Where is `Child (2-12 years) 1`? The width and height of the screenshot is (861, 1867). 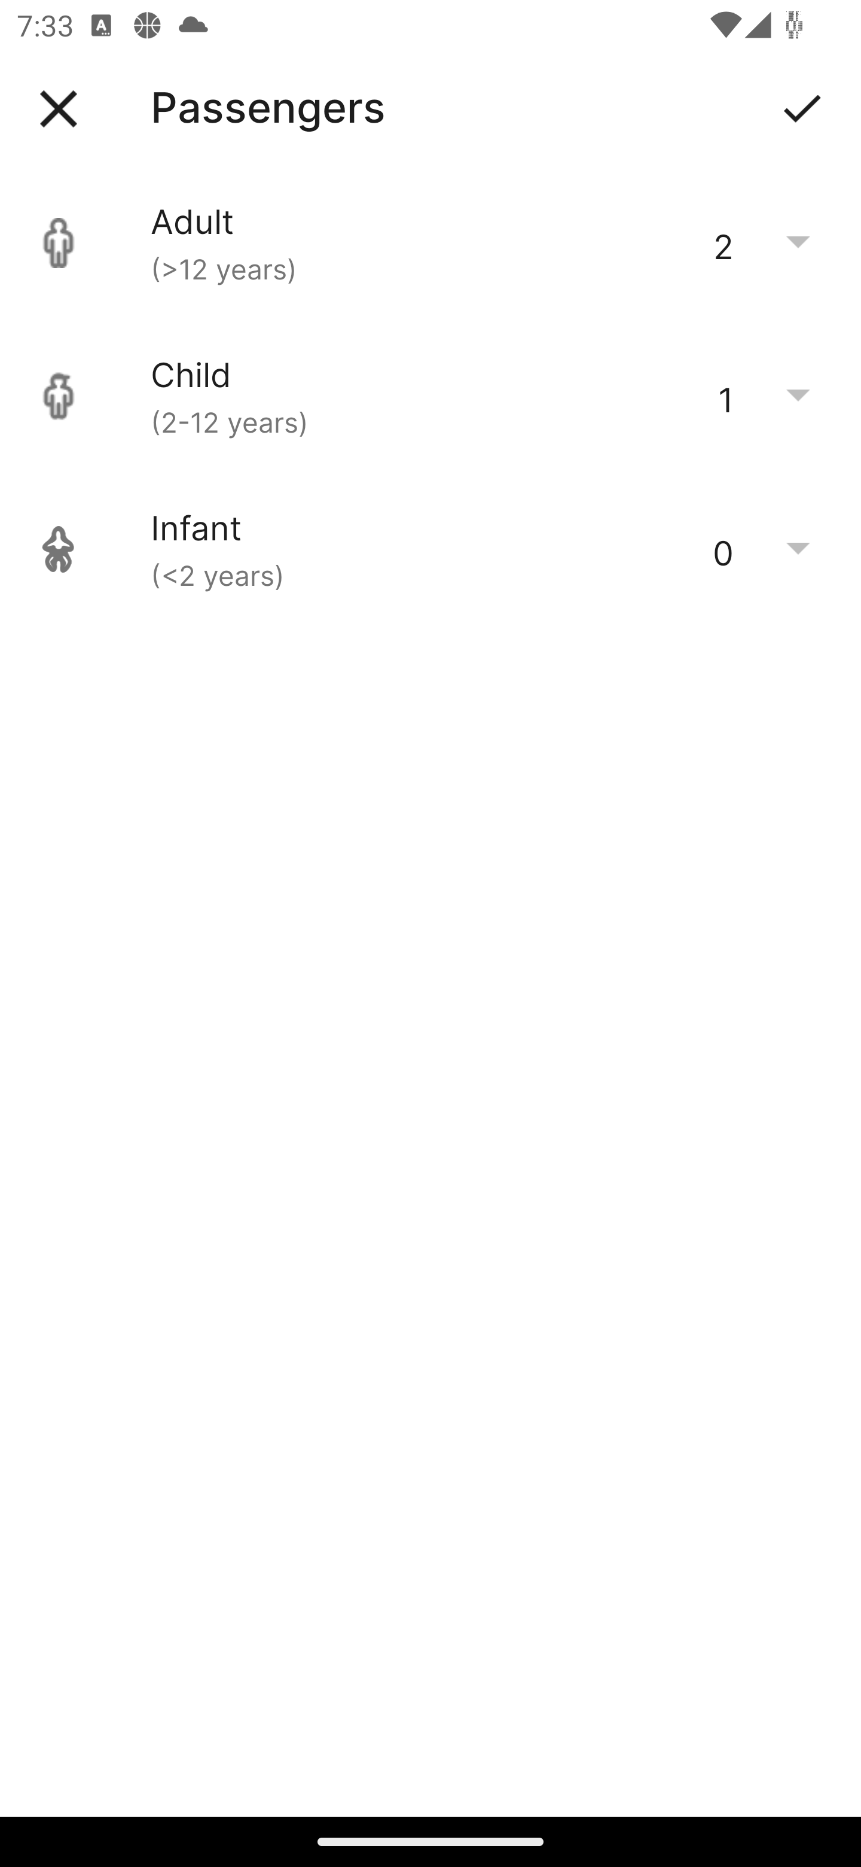 Child (2-12 years) 1 is located at coordinates (430, 396).